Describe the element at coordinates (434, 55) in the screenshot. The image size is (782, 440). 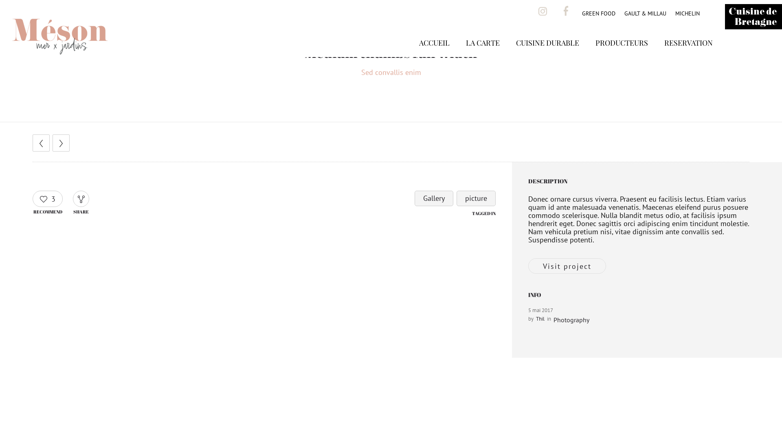
I see `ACCUEIL` at that location.